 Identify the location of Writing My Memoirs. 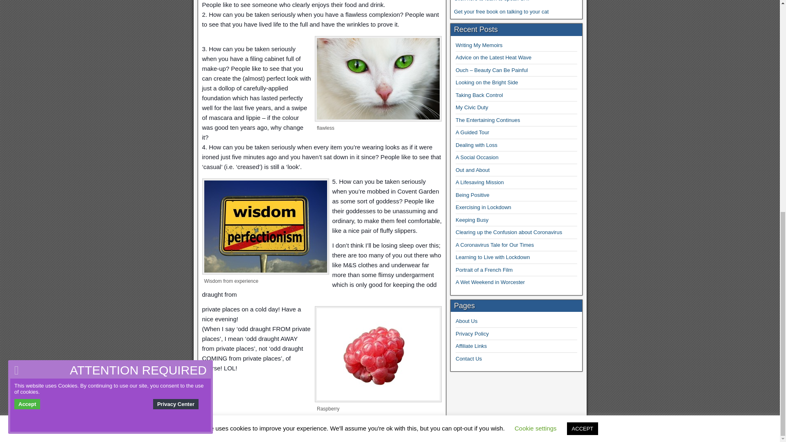
(479, 45).